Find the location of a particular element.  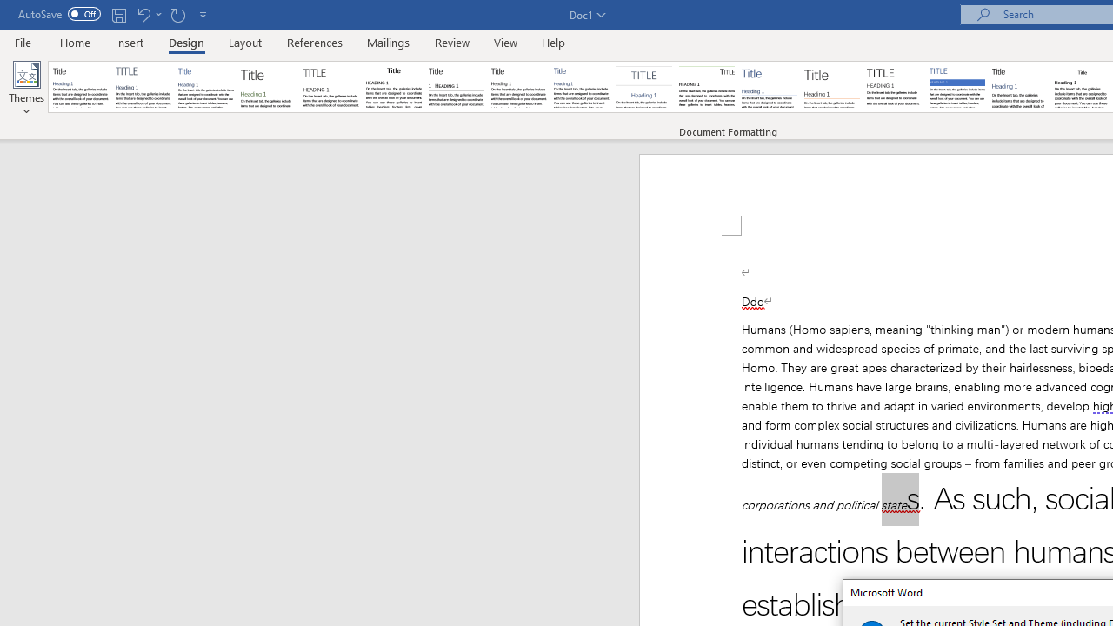

Document is located at coordinates (81, 87).